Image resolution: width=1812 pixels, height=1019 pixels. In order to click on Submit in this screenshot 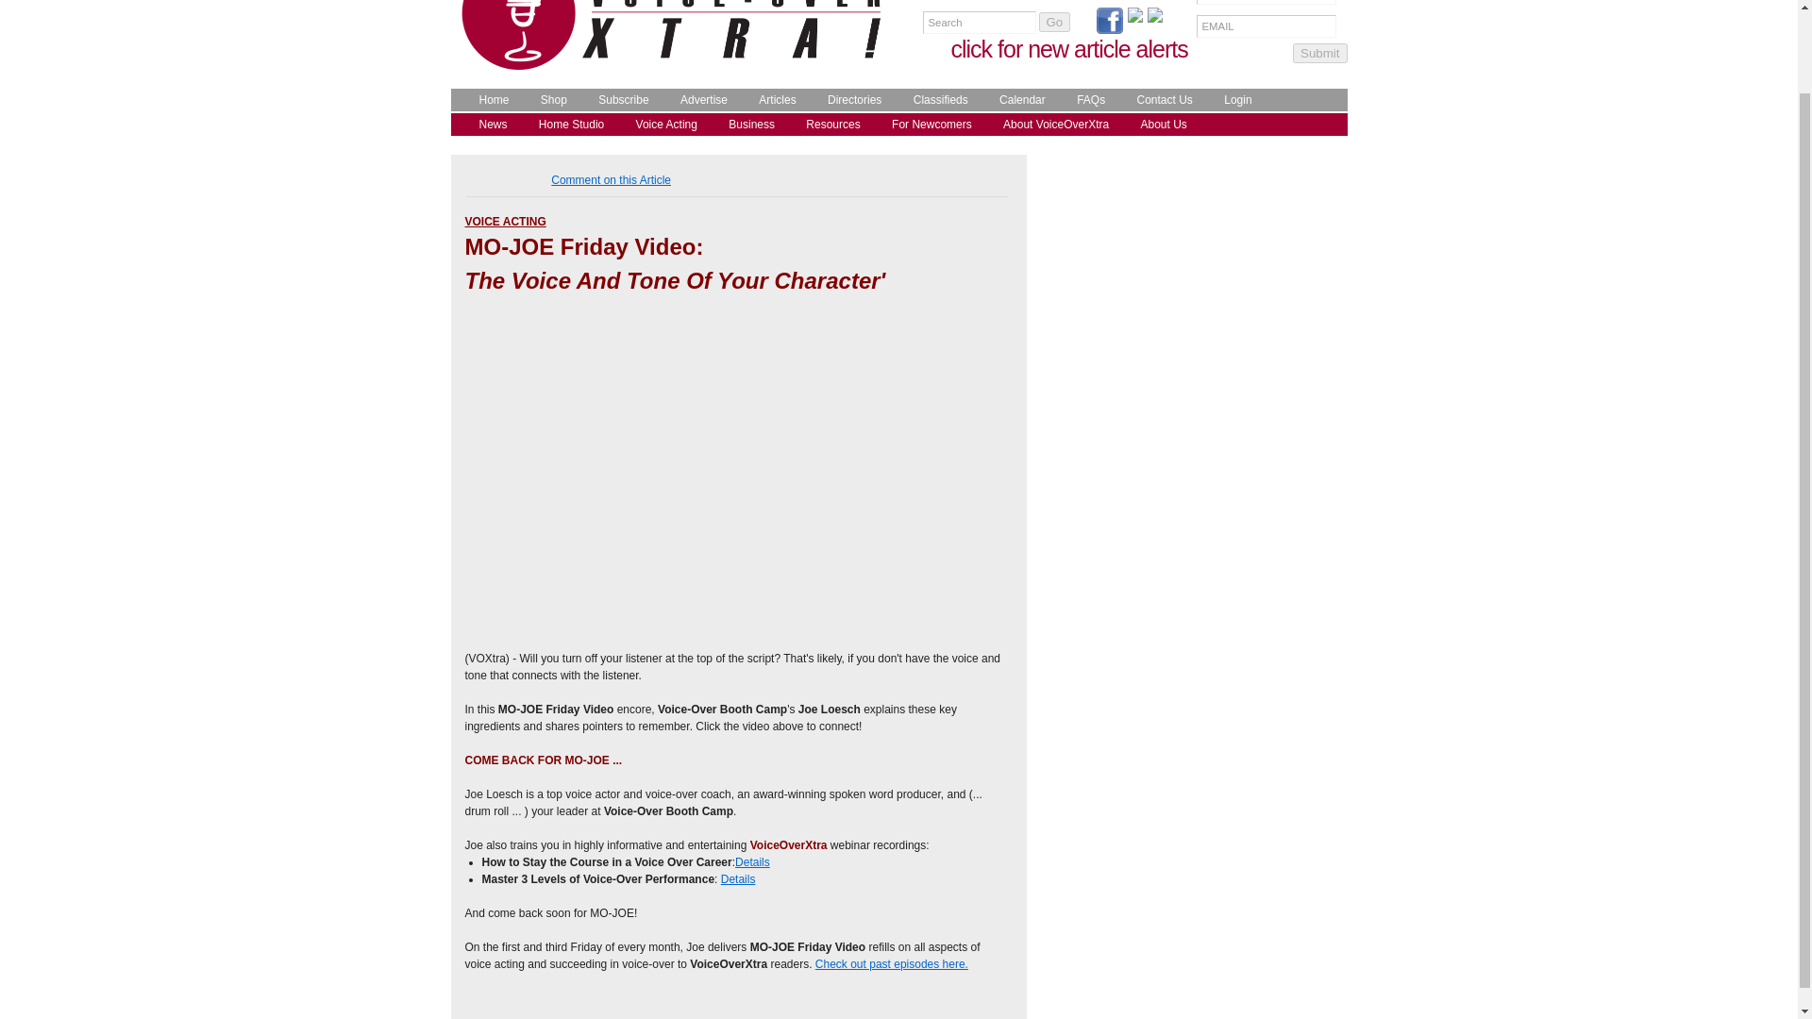, I will do `click(1319, 53)`.